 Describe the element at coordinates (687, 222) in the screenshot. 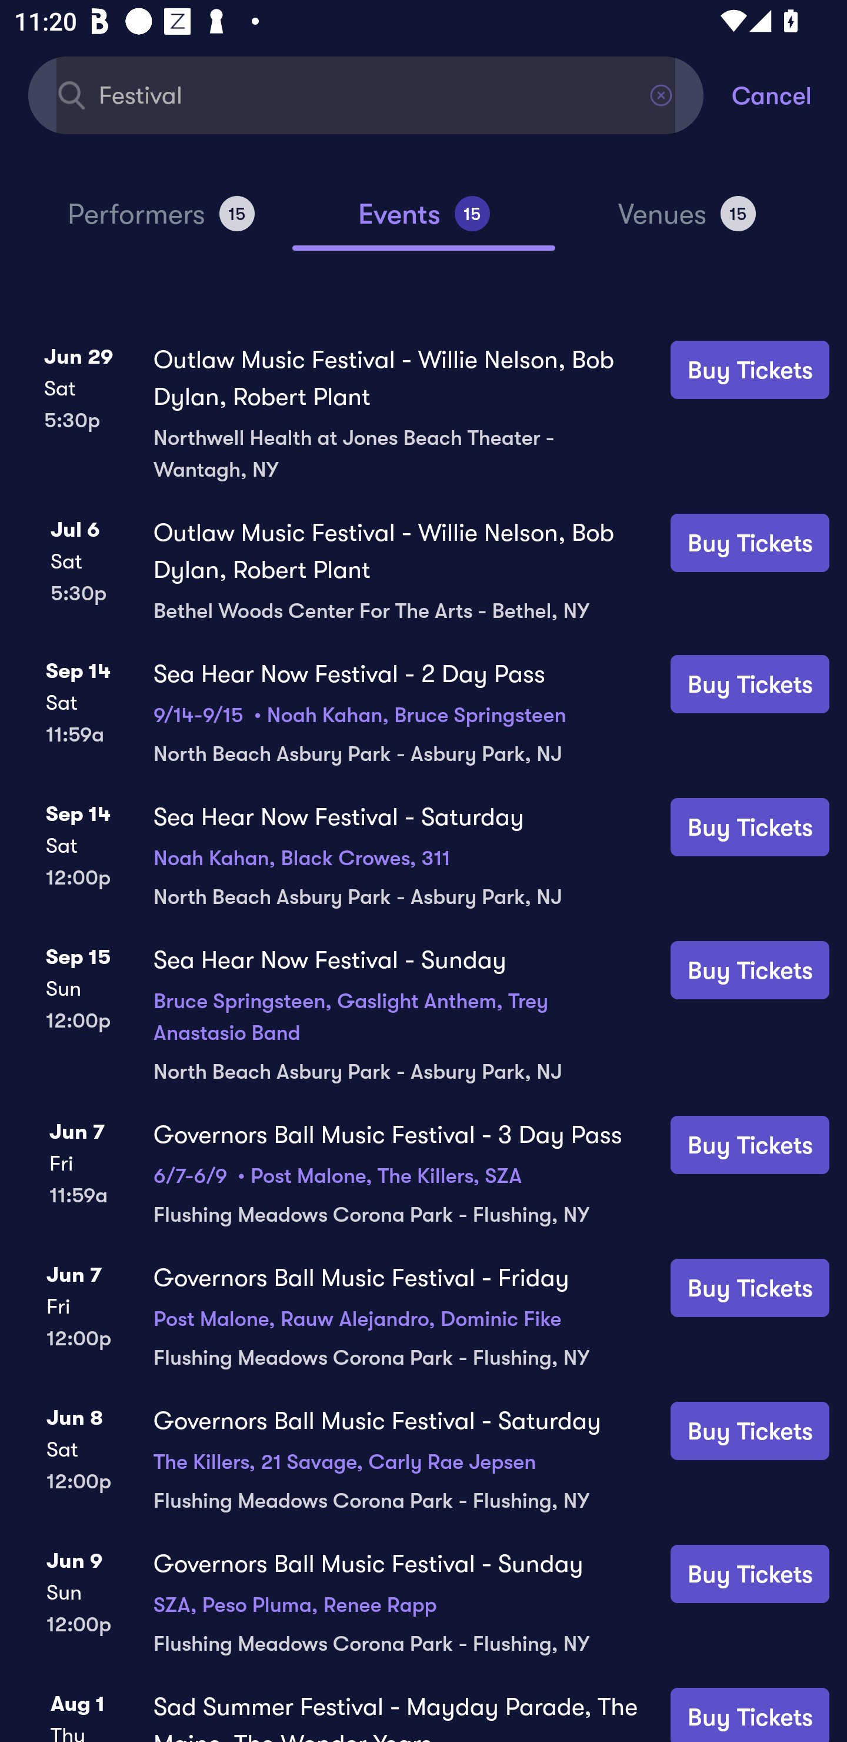

I see `Venues 15` at that location.